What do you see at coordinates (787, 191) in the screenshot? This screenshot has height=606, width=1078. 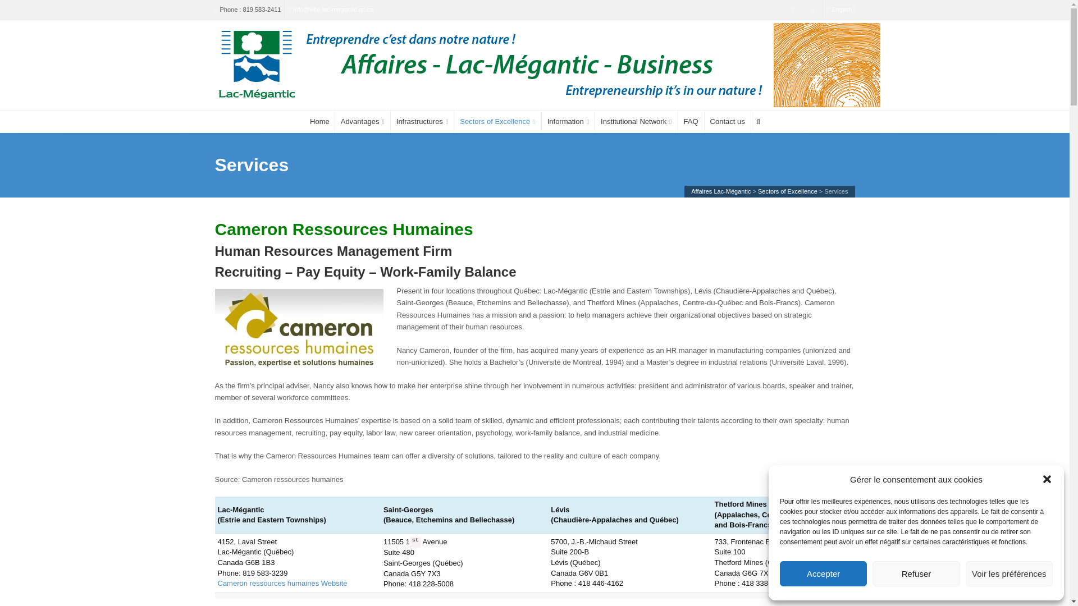 I see `Go to Sectors of Excellence.` at bounding box center [787, 191].